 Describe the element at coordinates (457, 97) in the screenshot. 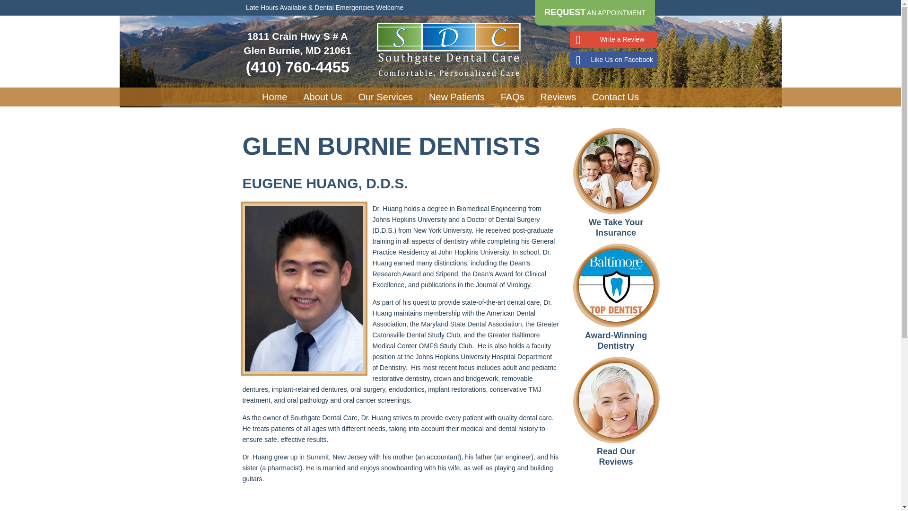

I see `New Patients` at that location.